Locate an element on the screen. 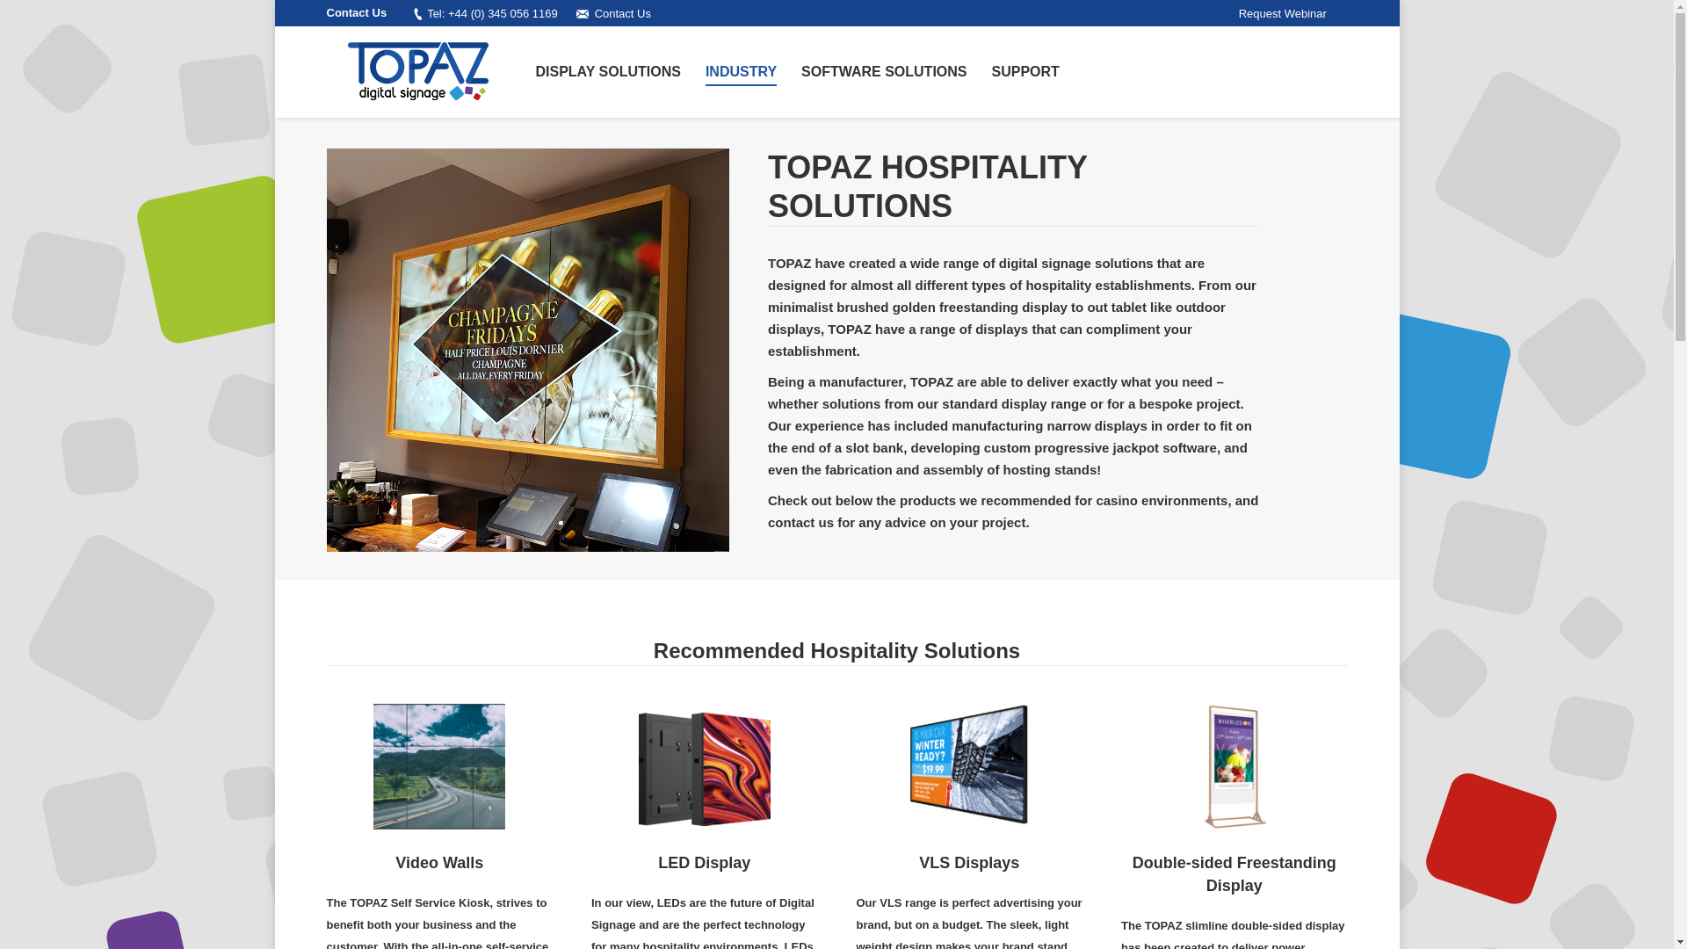 Image resolution: width=1687 pixels, height=949 pixels. INDUSTRY is located at coordinates (740, 72).